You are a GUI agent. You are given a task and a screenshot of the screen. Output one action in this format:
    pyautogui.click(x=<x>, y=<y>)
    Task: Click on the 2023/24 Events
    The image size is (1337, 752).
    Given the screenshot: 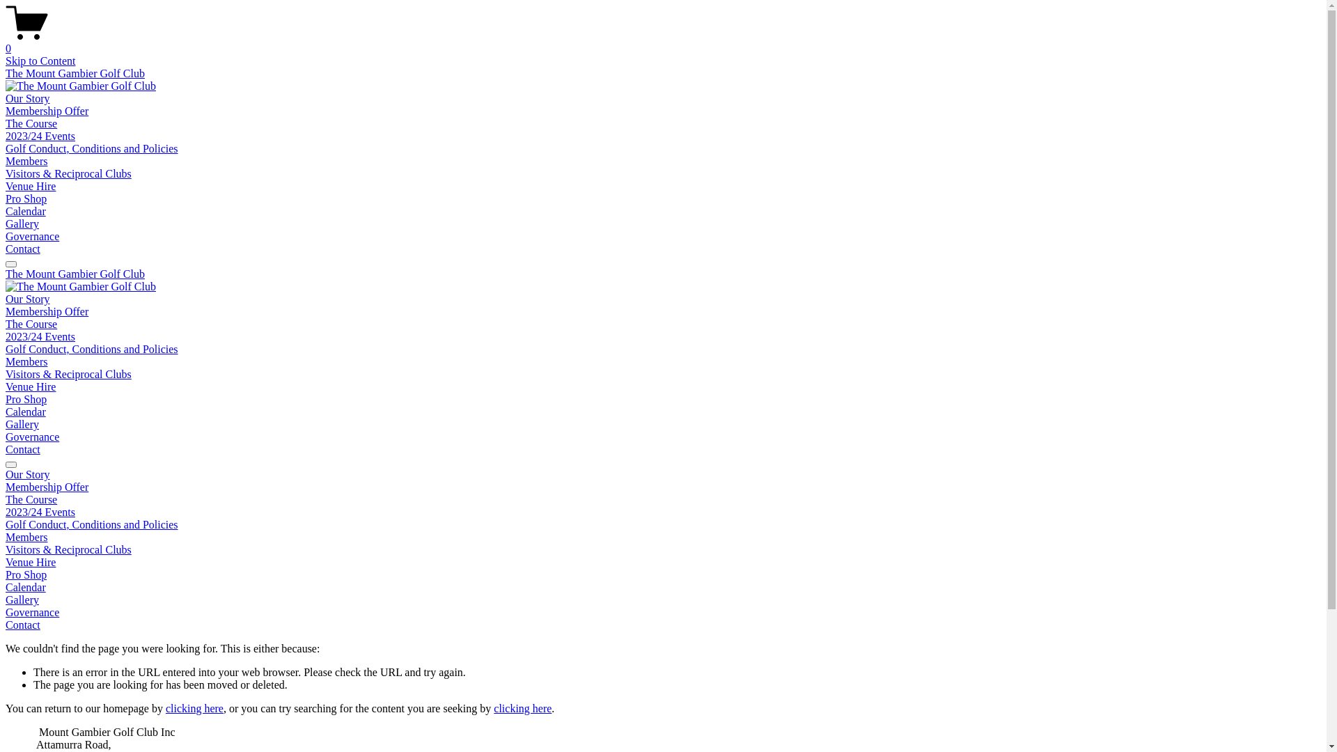 What is the action you would take?
    pyautogui.click(x=663, y=512)
    